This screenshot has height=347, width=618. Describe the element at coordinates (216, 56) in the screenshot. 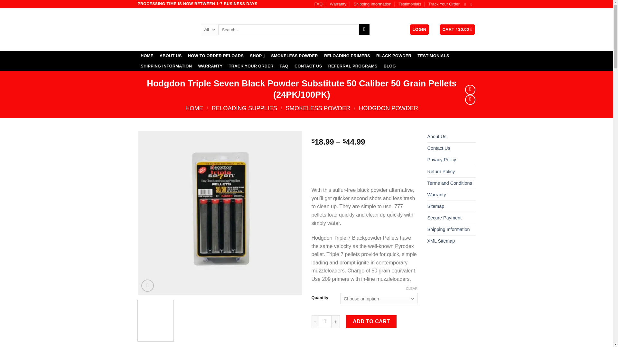

I see `HOW TO ORDER RELOADS` at that location.